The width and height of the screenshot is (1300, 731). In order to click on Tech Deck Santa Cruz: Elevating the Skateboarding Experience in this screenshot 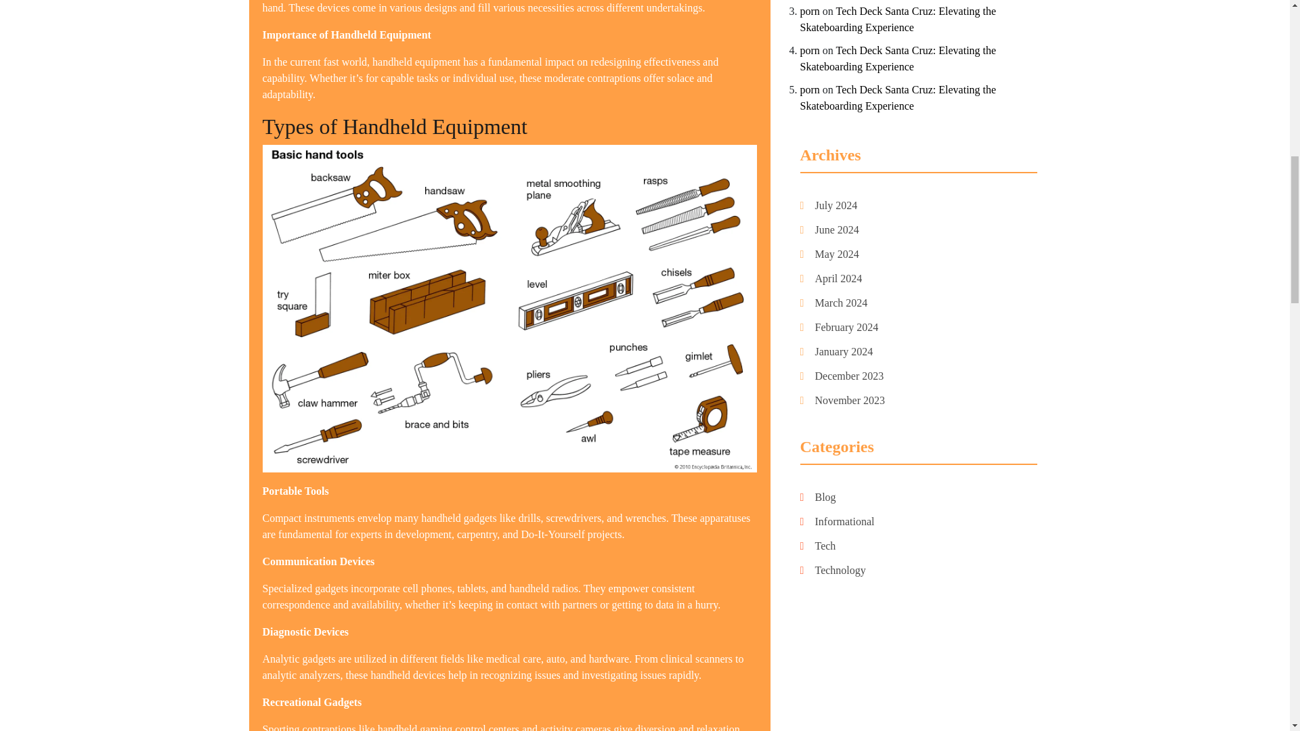, I will do `click(898, 58)`.